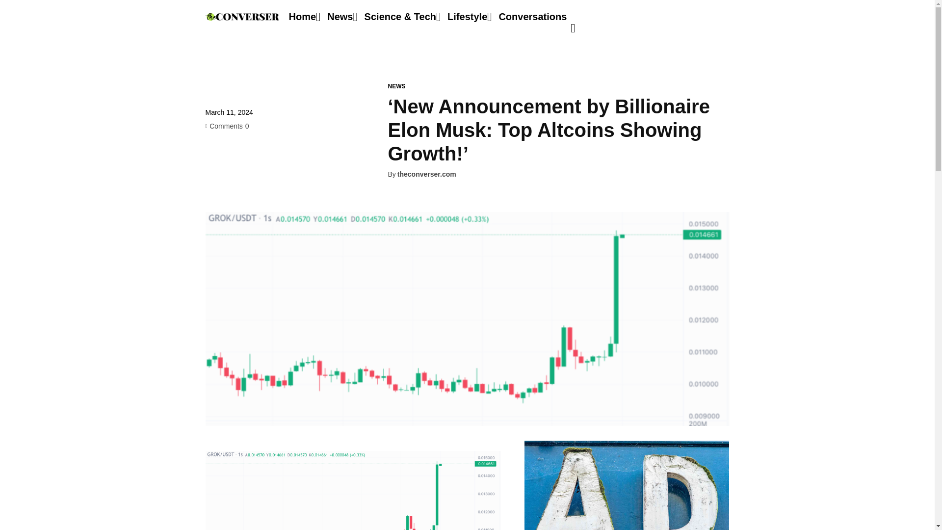 Image resolution: width=942 pixels, height=530 pixels. I want to click on Conversations, so click(532, 17).